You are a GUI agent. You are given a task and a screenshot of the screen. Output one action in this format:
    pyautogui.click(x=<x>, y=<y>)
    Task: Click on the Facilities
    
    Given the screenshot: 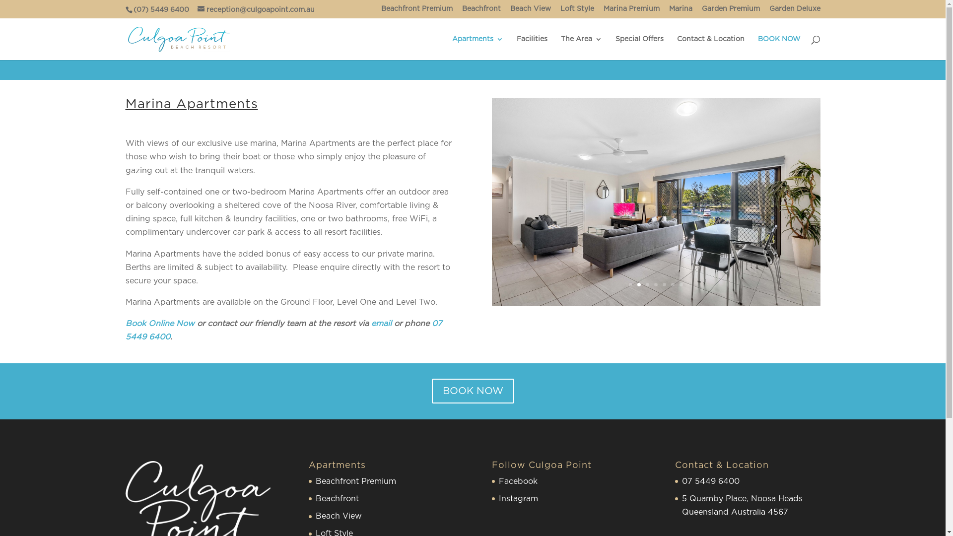 What is the action you would take?
    pyautogui.click(x=532, y=48)
    